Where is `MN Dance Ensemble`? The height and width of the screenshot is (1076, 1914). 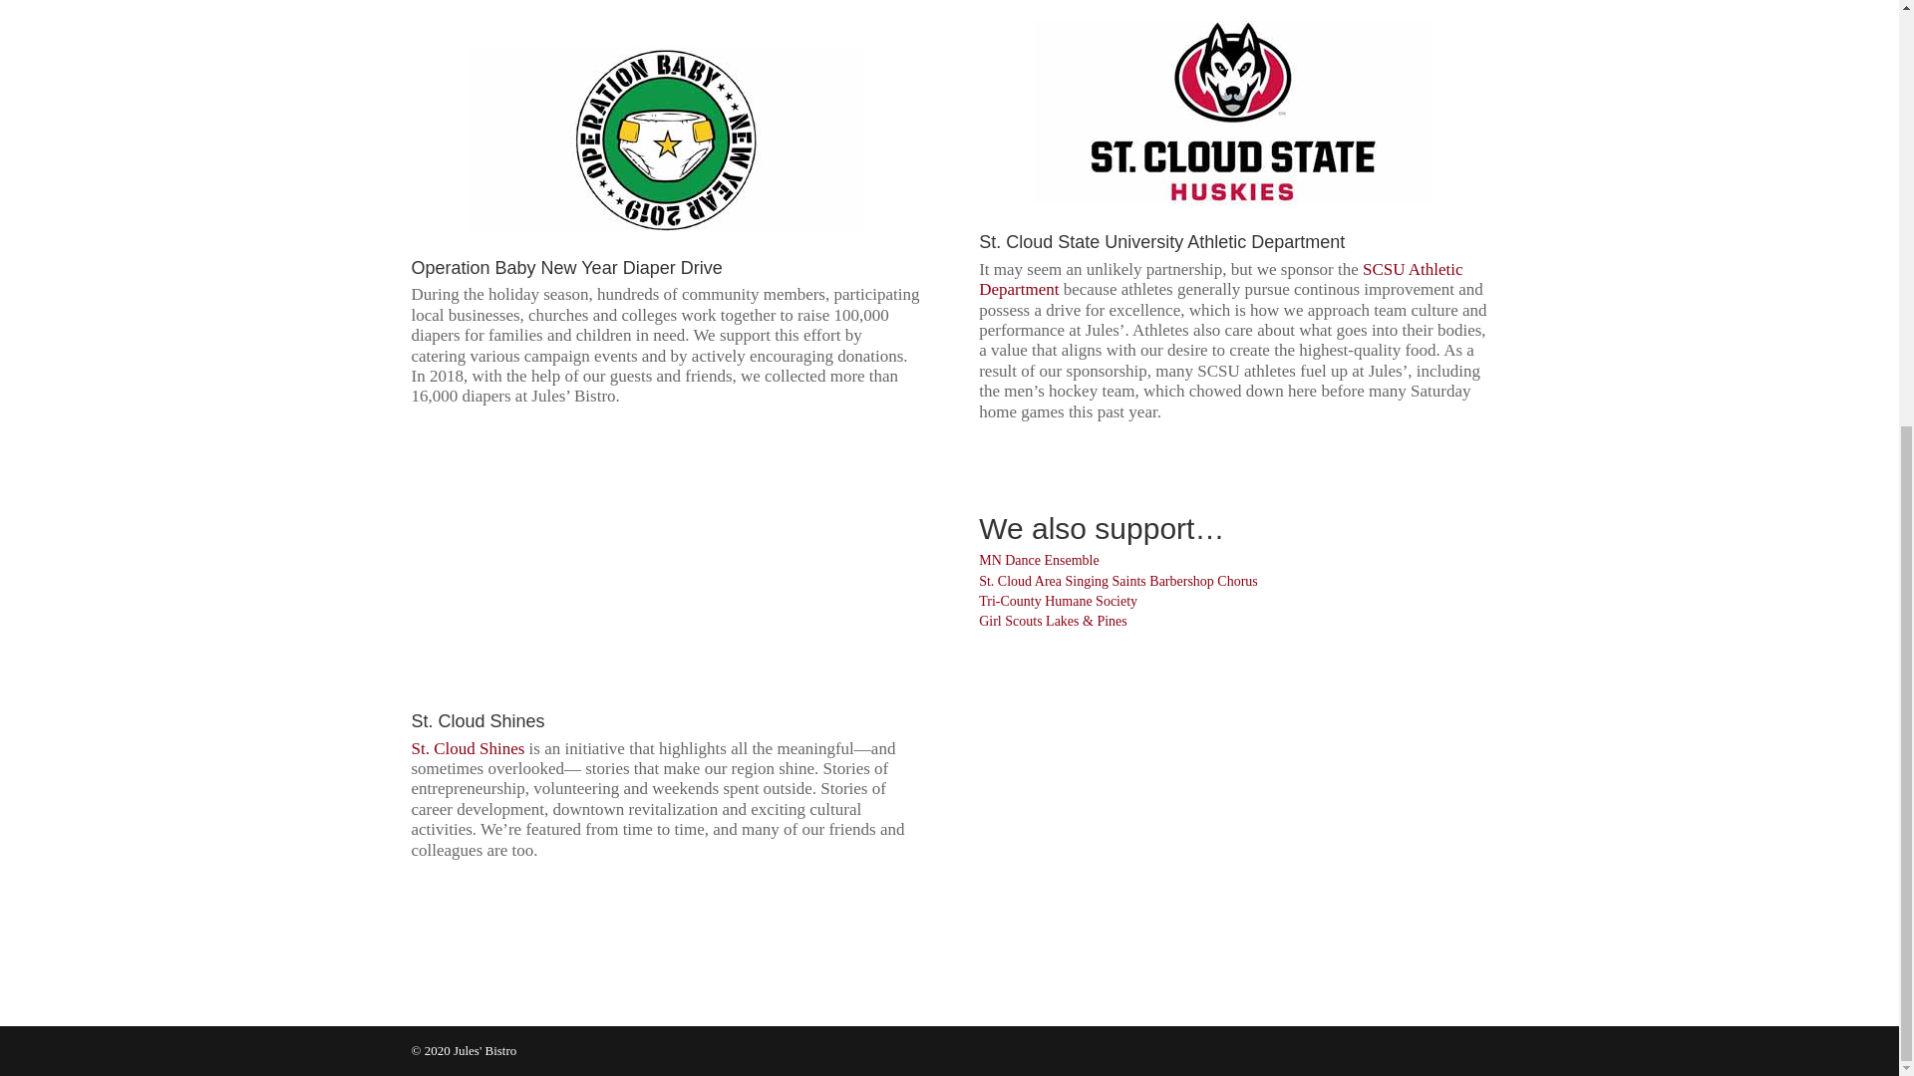 MN Dance Ensemble is located at coordinates (1039, 560).